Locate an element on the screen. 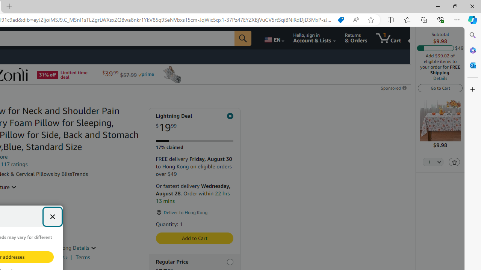 The height and width of the screenshot is (270, 481). You have the best price! is located at coordinates (340, 20).